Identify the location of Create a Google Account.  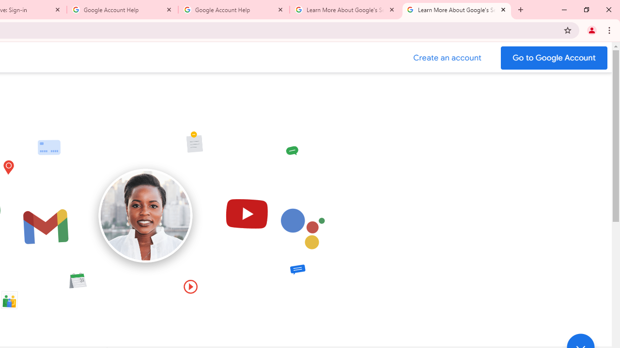
(448, 58).